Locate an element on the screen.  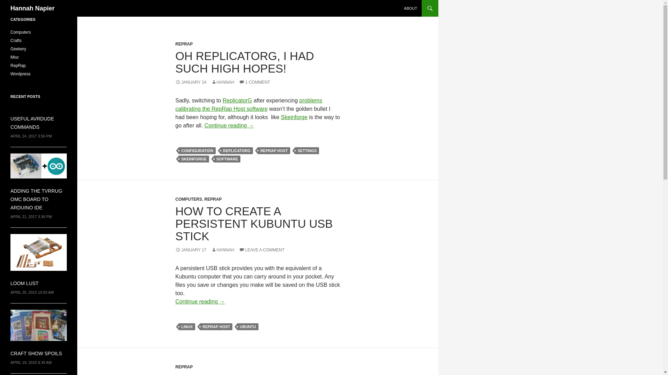
REPRAP is located at coordinates (213, 199).